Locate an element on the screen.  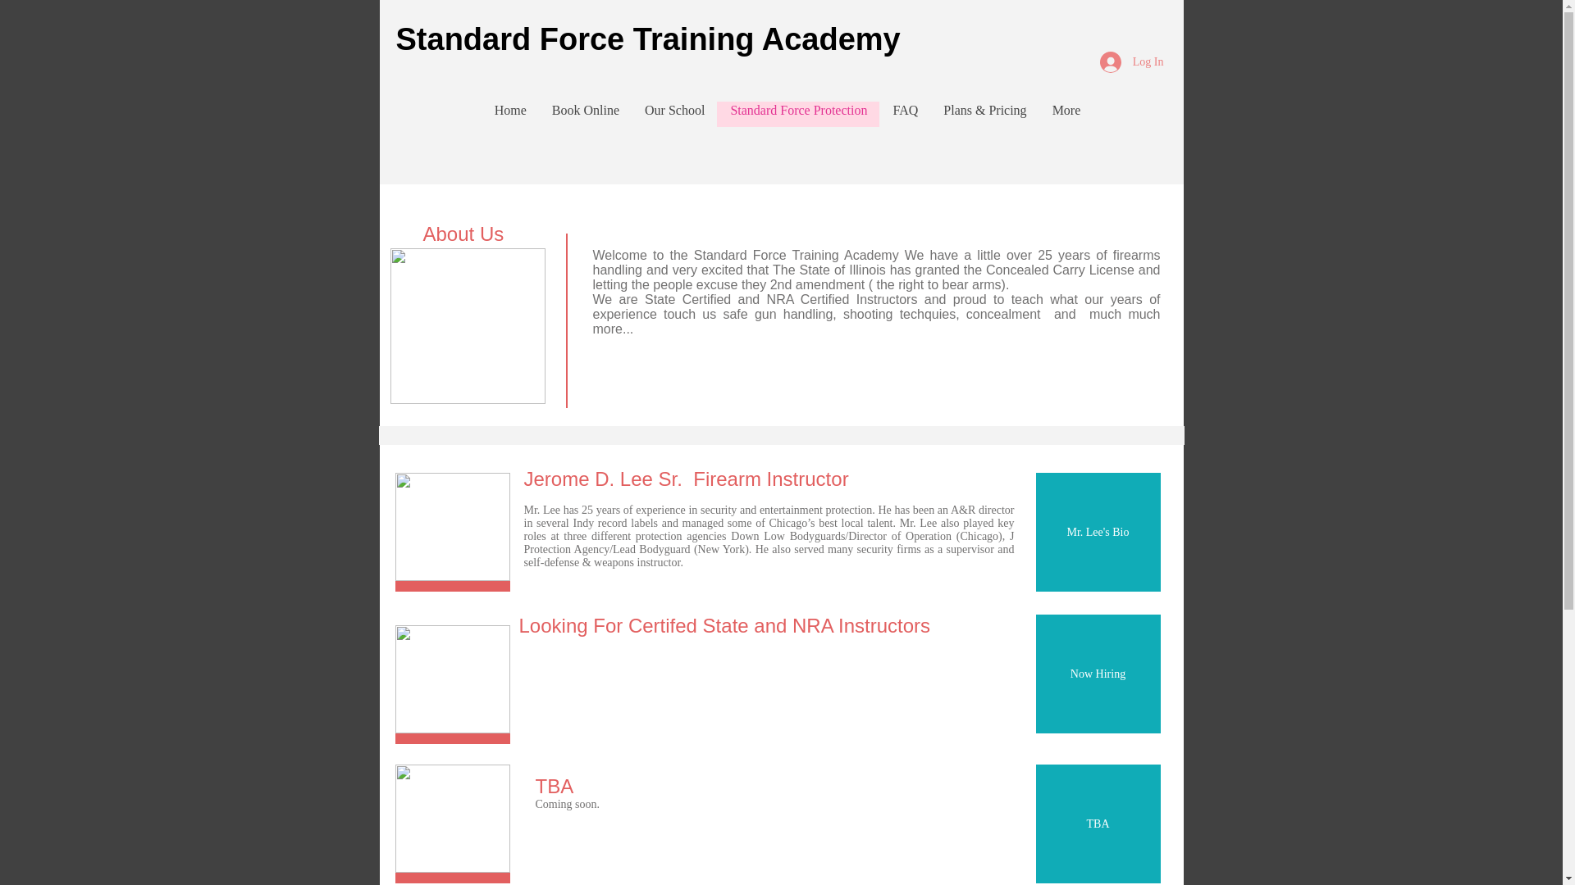
instructor5.jpg is located at coordinates (453, 678).